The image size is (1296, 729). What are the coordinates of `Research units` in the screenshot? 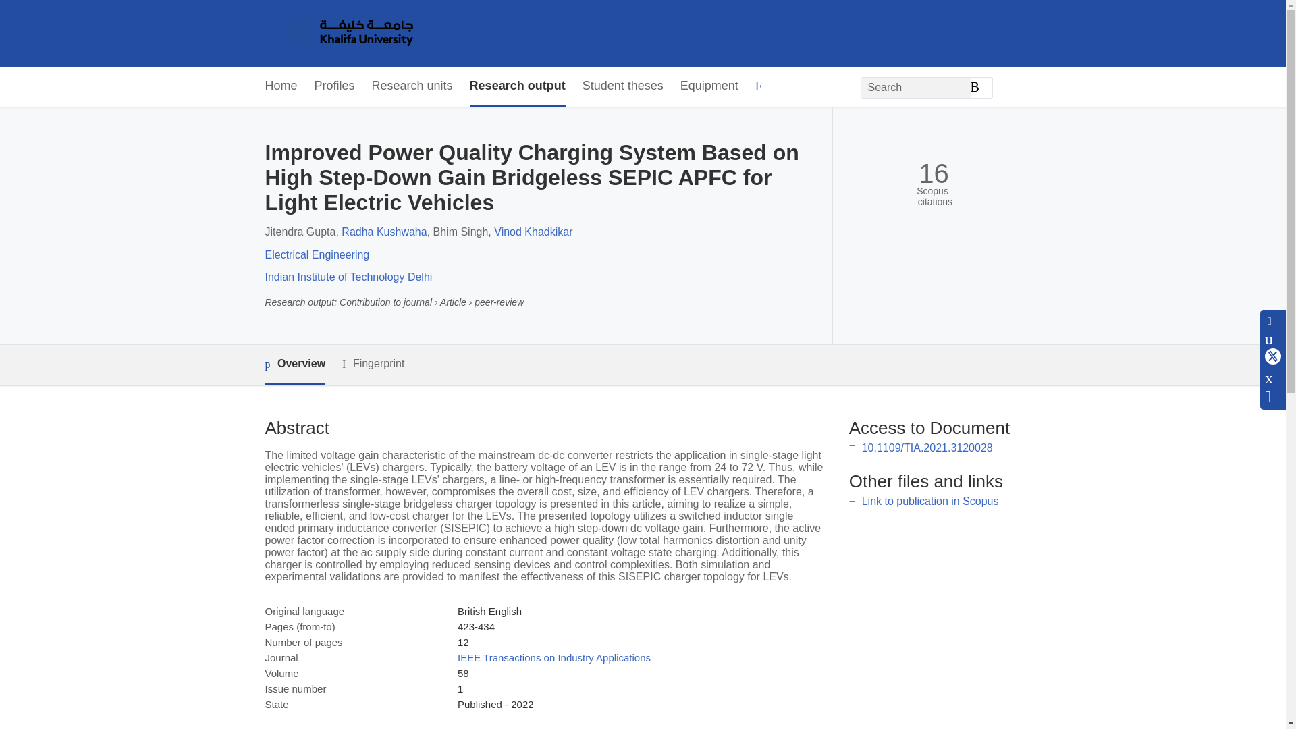 It's located at (412, 86).